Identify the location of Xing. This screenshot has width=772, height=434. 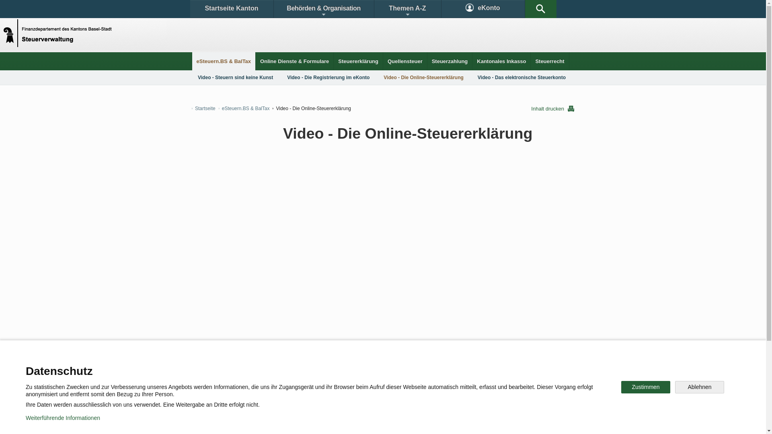
(434, 395).